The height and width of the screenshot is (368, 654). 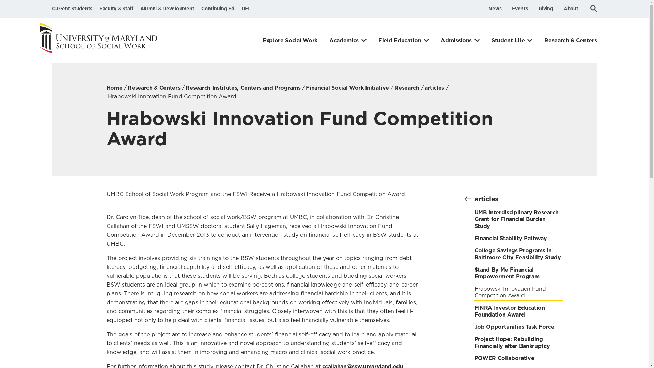 I want to click on Current Students, so click(x=72, y=9).